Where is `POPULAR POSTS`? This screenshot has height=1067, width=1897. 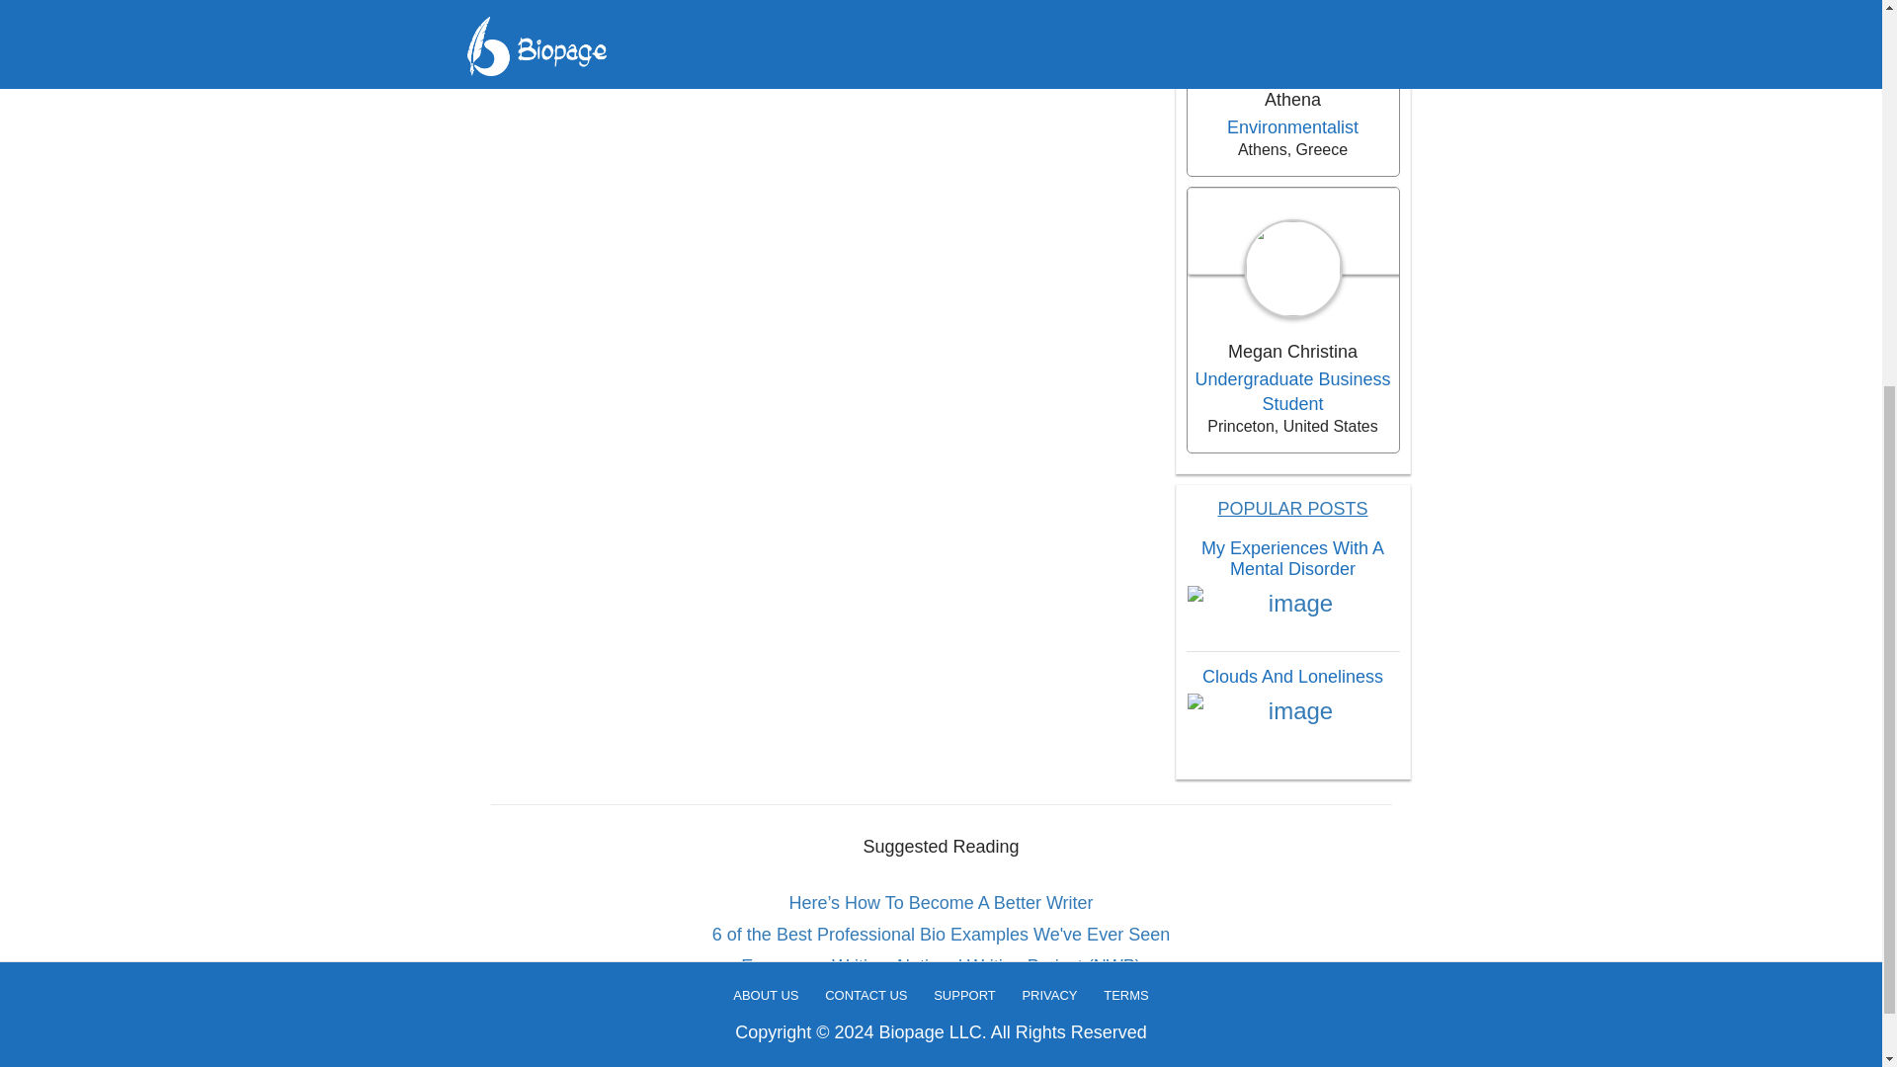
POPULAR POSTS is located at coordinates (1292, 508).